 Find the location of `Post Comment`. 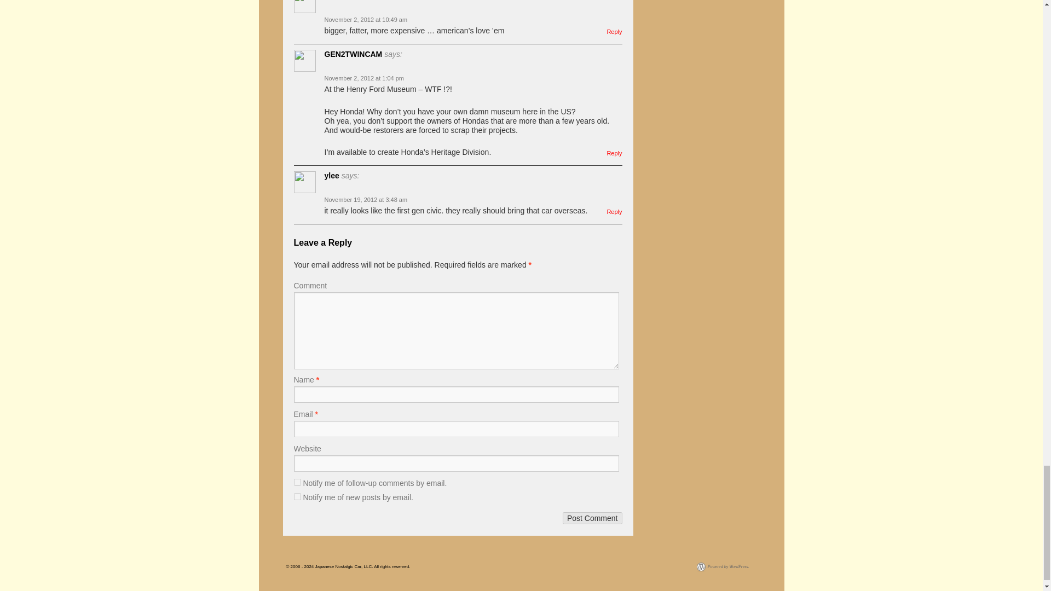

Post Comment is located at coordinates (592, 518).